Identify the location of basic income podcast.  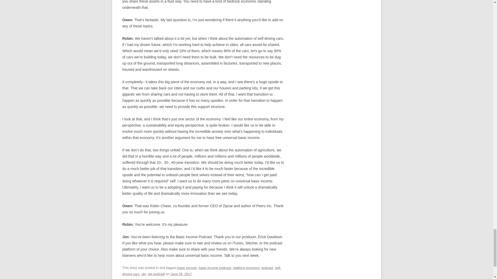
(215, 268).